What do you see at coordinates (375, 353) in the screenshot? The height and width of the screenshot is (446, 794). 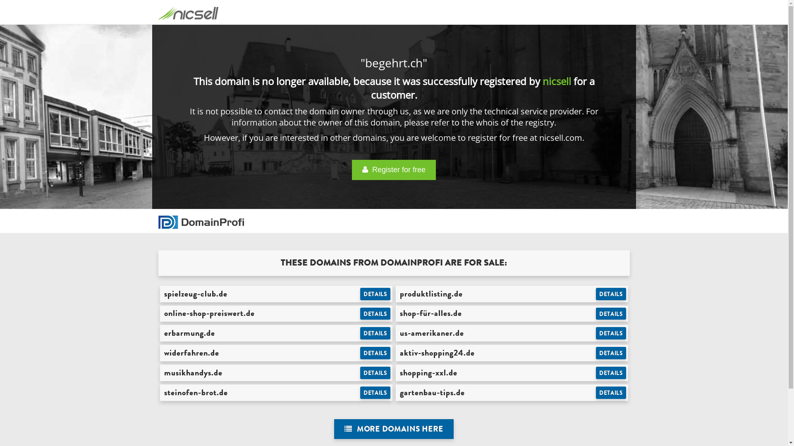 I see `DETAILS` at bounding box center [375, 353].